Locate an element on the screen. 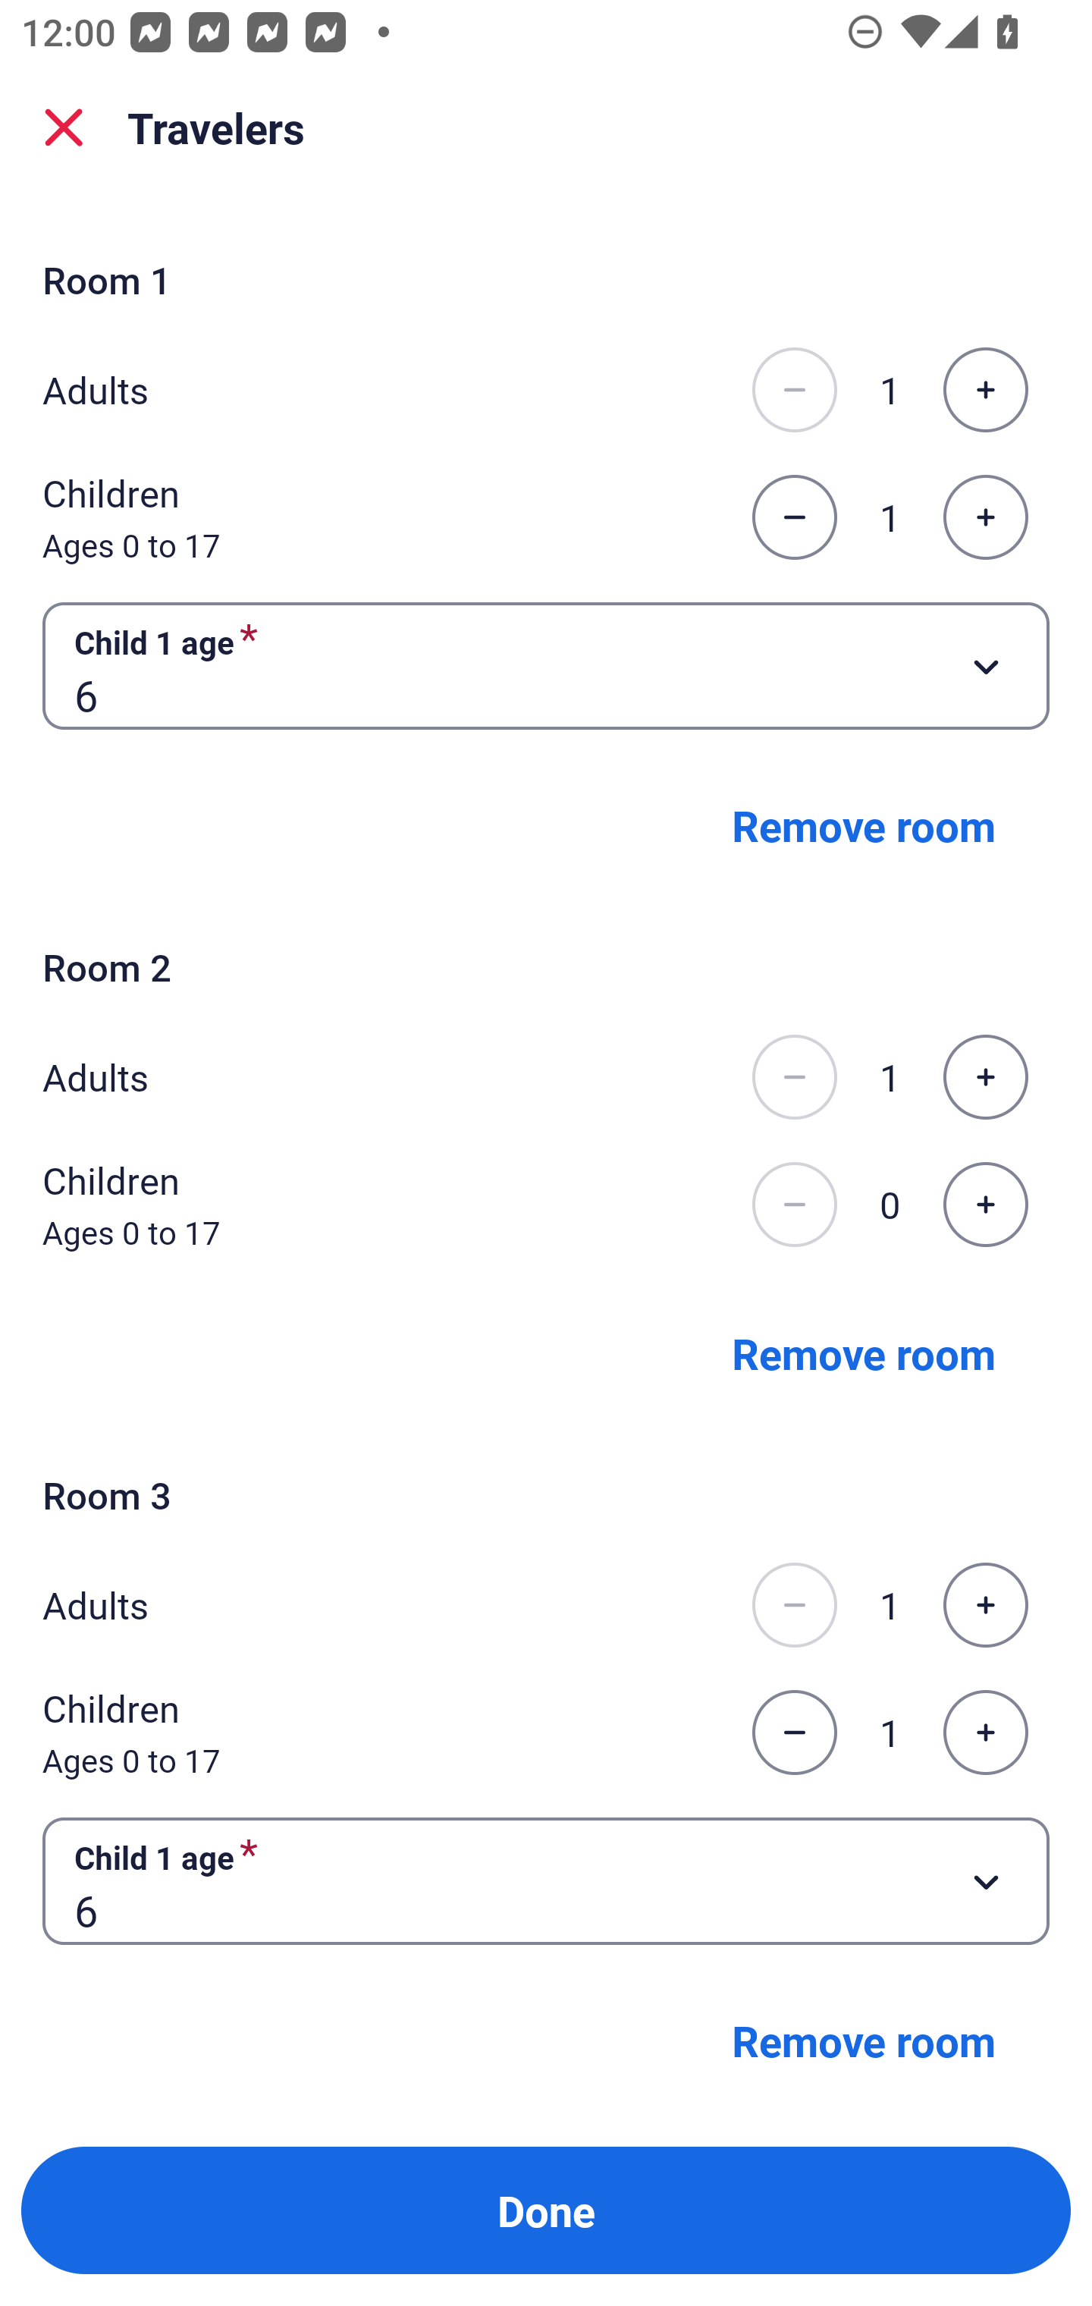 The width and height of the screenshot is (1092, 2306). Increase the number of children is located at coordinates (985, 1205).